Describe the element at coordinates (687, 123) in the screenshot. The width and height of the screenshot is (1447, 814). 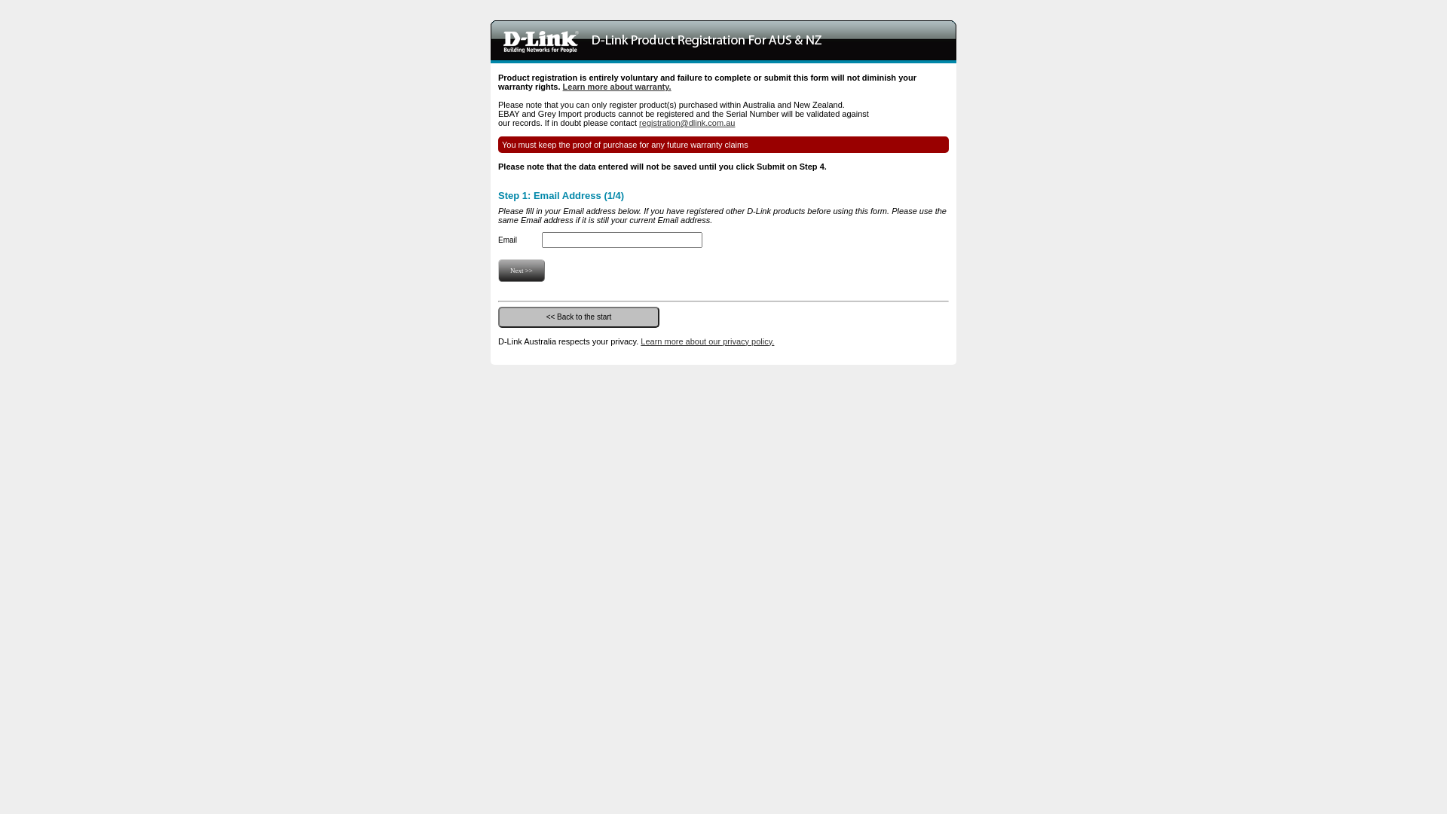
I see `registration@dlink.com.au` at that location.